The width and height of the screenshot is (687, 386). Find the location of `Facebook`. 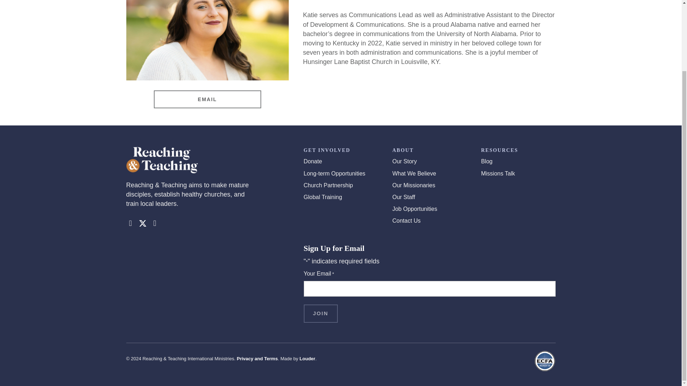

Facebook is located at coordinates (130, 223).